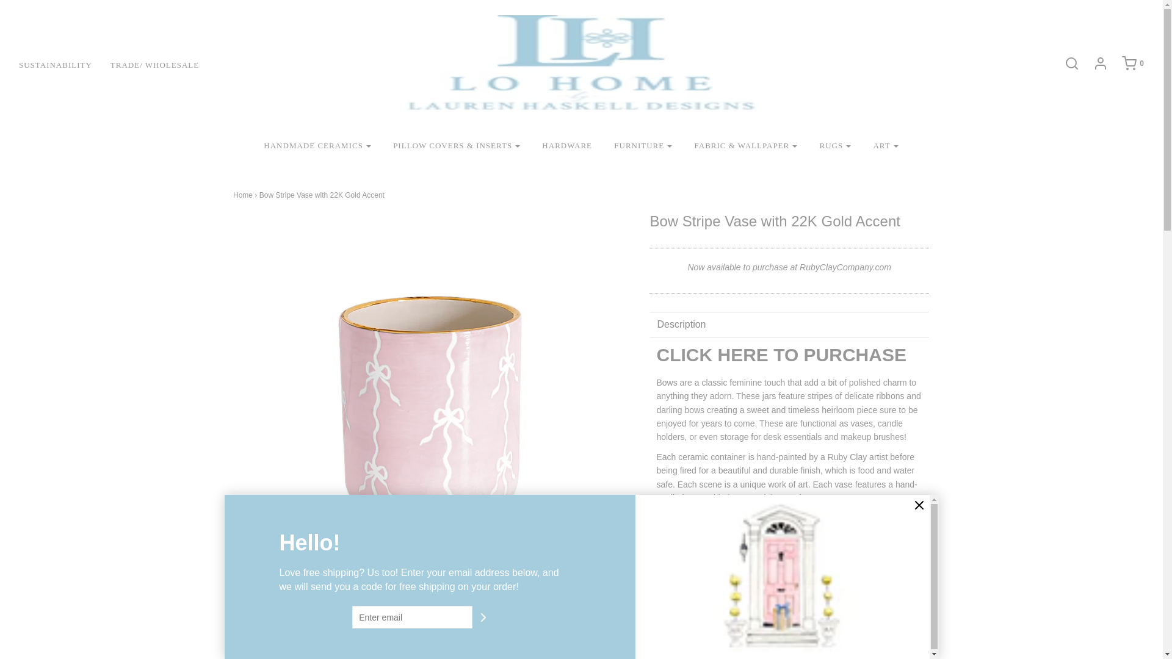 The width and height of the screenshot is (1172, 659). I want to click on Back home, so click(243, 195).